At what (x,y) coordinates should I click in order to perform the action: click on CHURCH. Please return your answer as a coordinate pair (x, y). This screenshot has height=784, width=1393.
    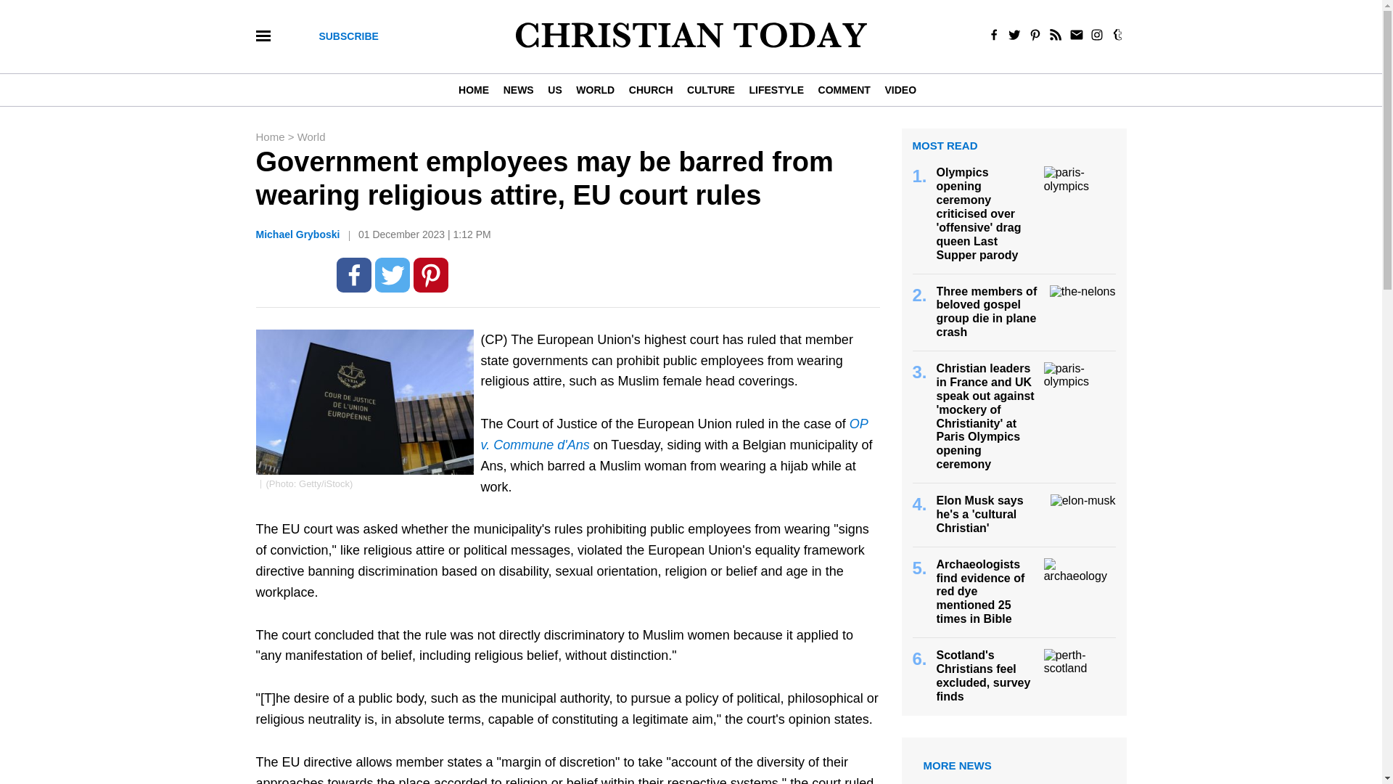
    Looking at the image, I should click on (650, 89).